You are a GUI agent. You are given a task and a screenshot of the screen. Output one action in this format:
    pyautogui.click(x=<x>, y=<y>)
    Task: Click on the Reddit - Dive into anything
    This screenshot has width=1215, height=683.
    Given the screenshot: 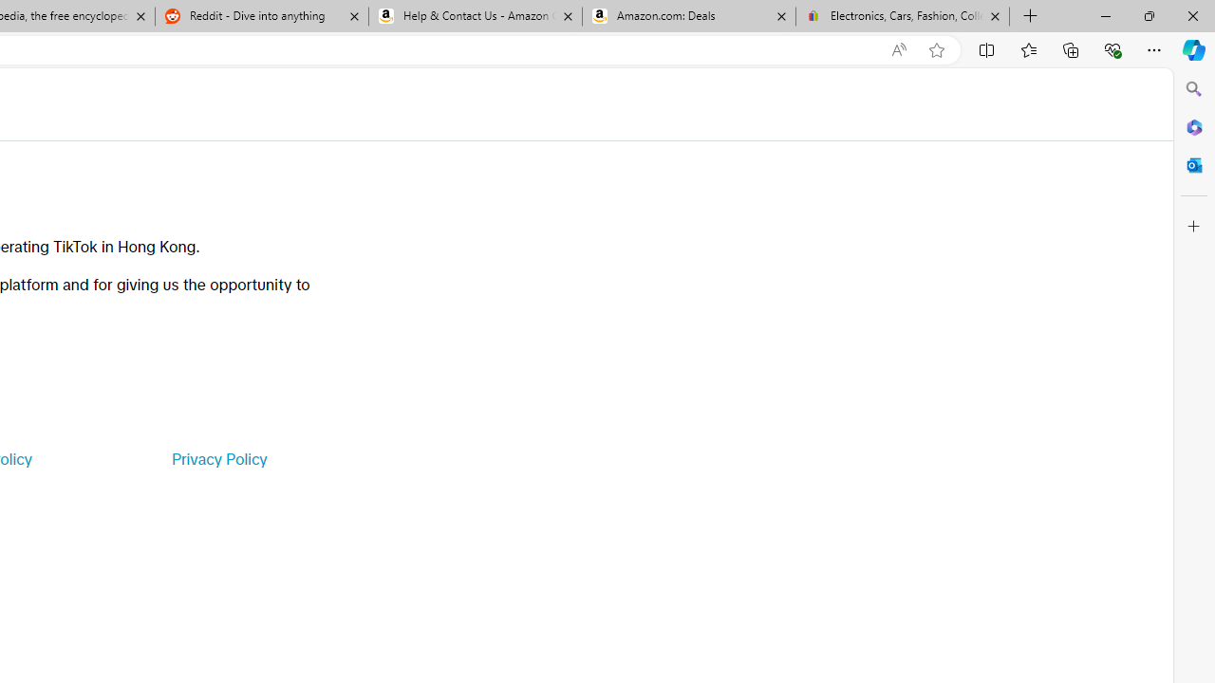 What is the action you would take?
    pyautogui.click(x=261, y=17)
    